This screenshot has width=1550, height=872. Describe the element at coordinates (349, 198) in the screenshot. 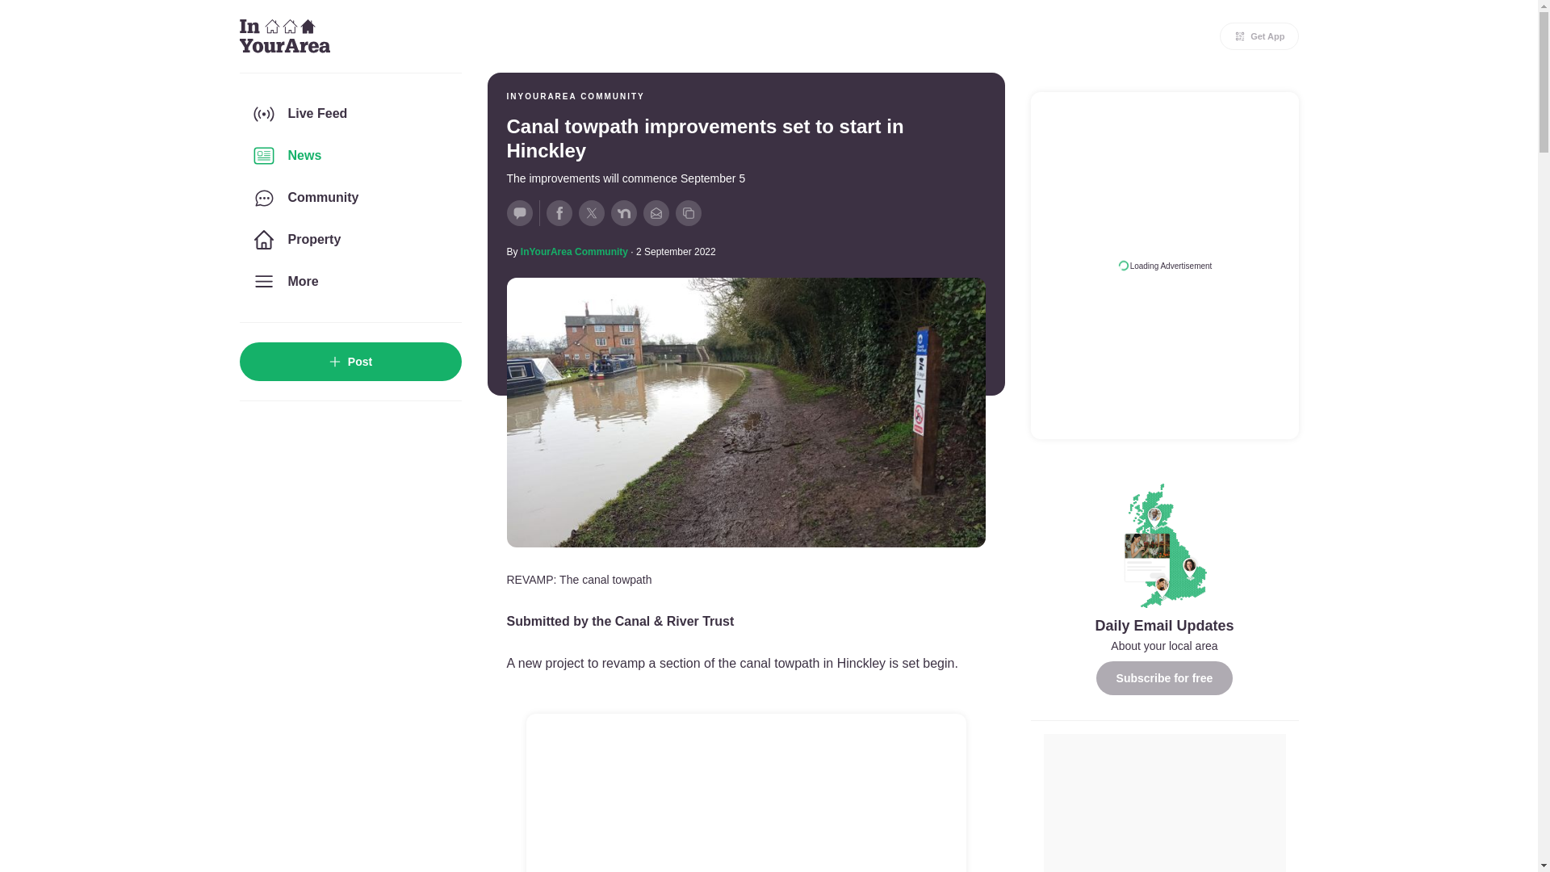

I see `Community` at that location.